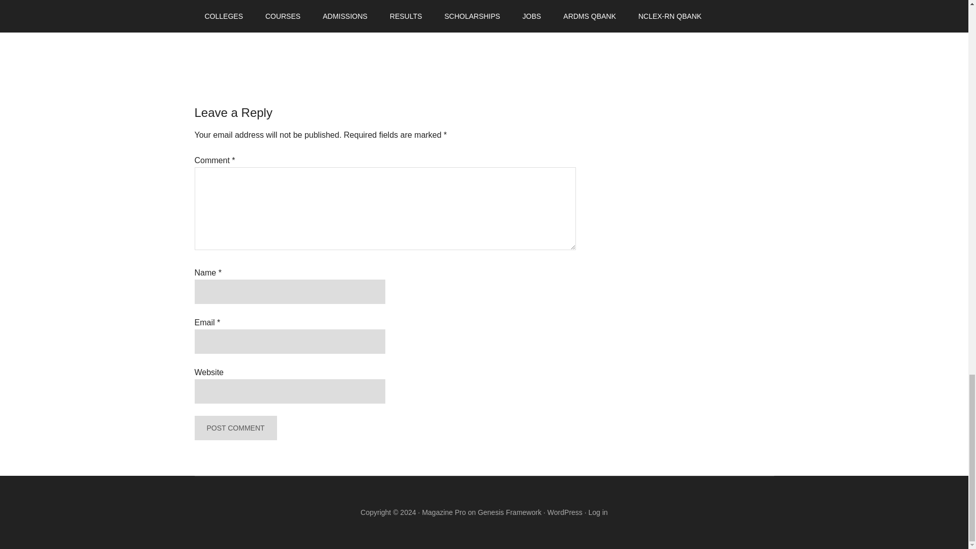 The width and height of the screenshot is (976, 549). I want to click on Post Comment, so click(235, 428).